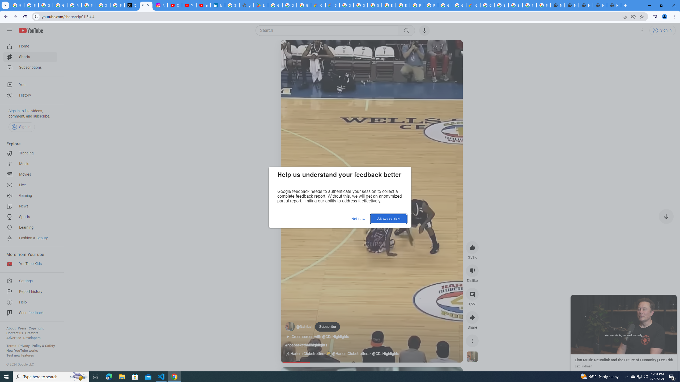  What do you see at coordinates (650, 324) in the screenshot?
I see `Next (SHIFT+n)` at bounding box center [650, 324].